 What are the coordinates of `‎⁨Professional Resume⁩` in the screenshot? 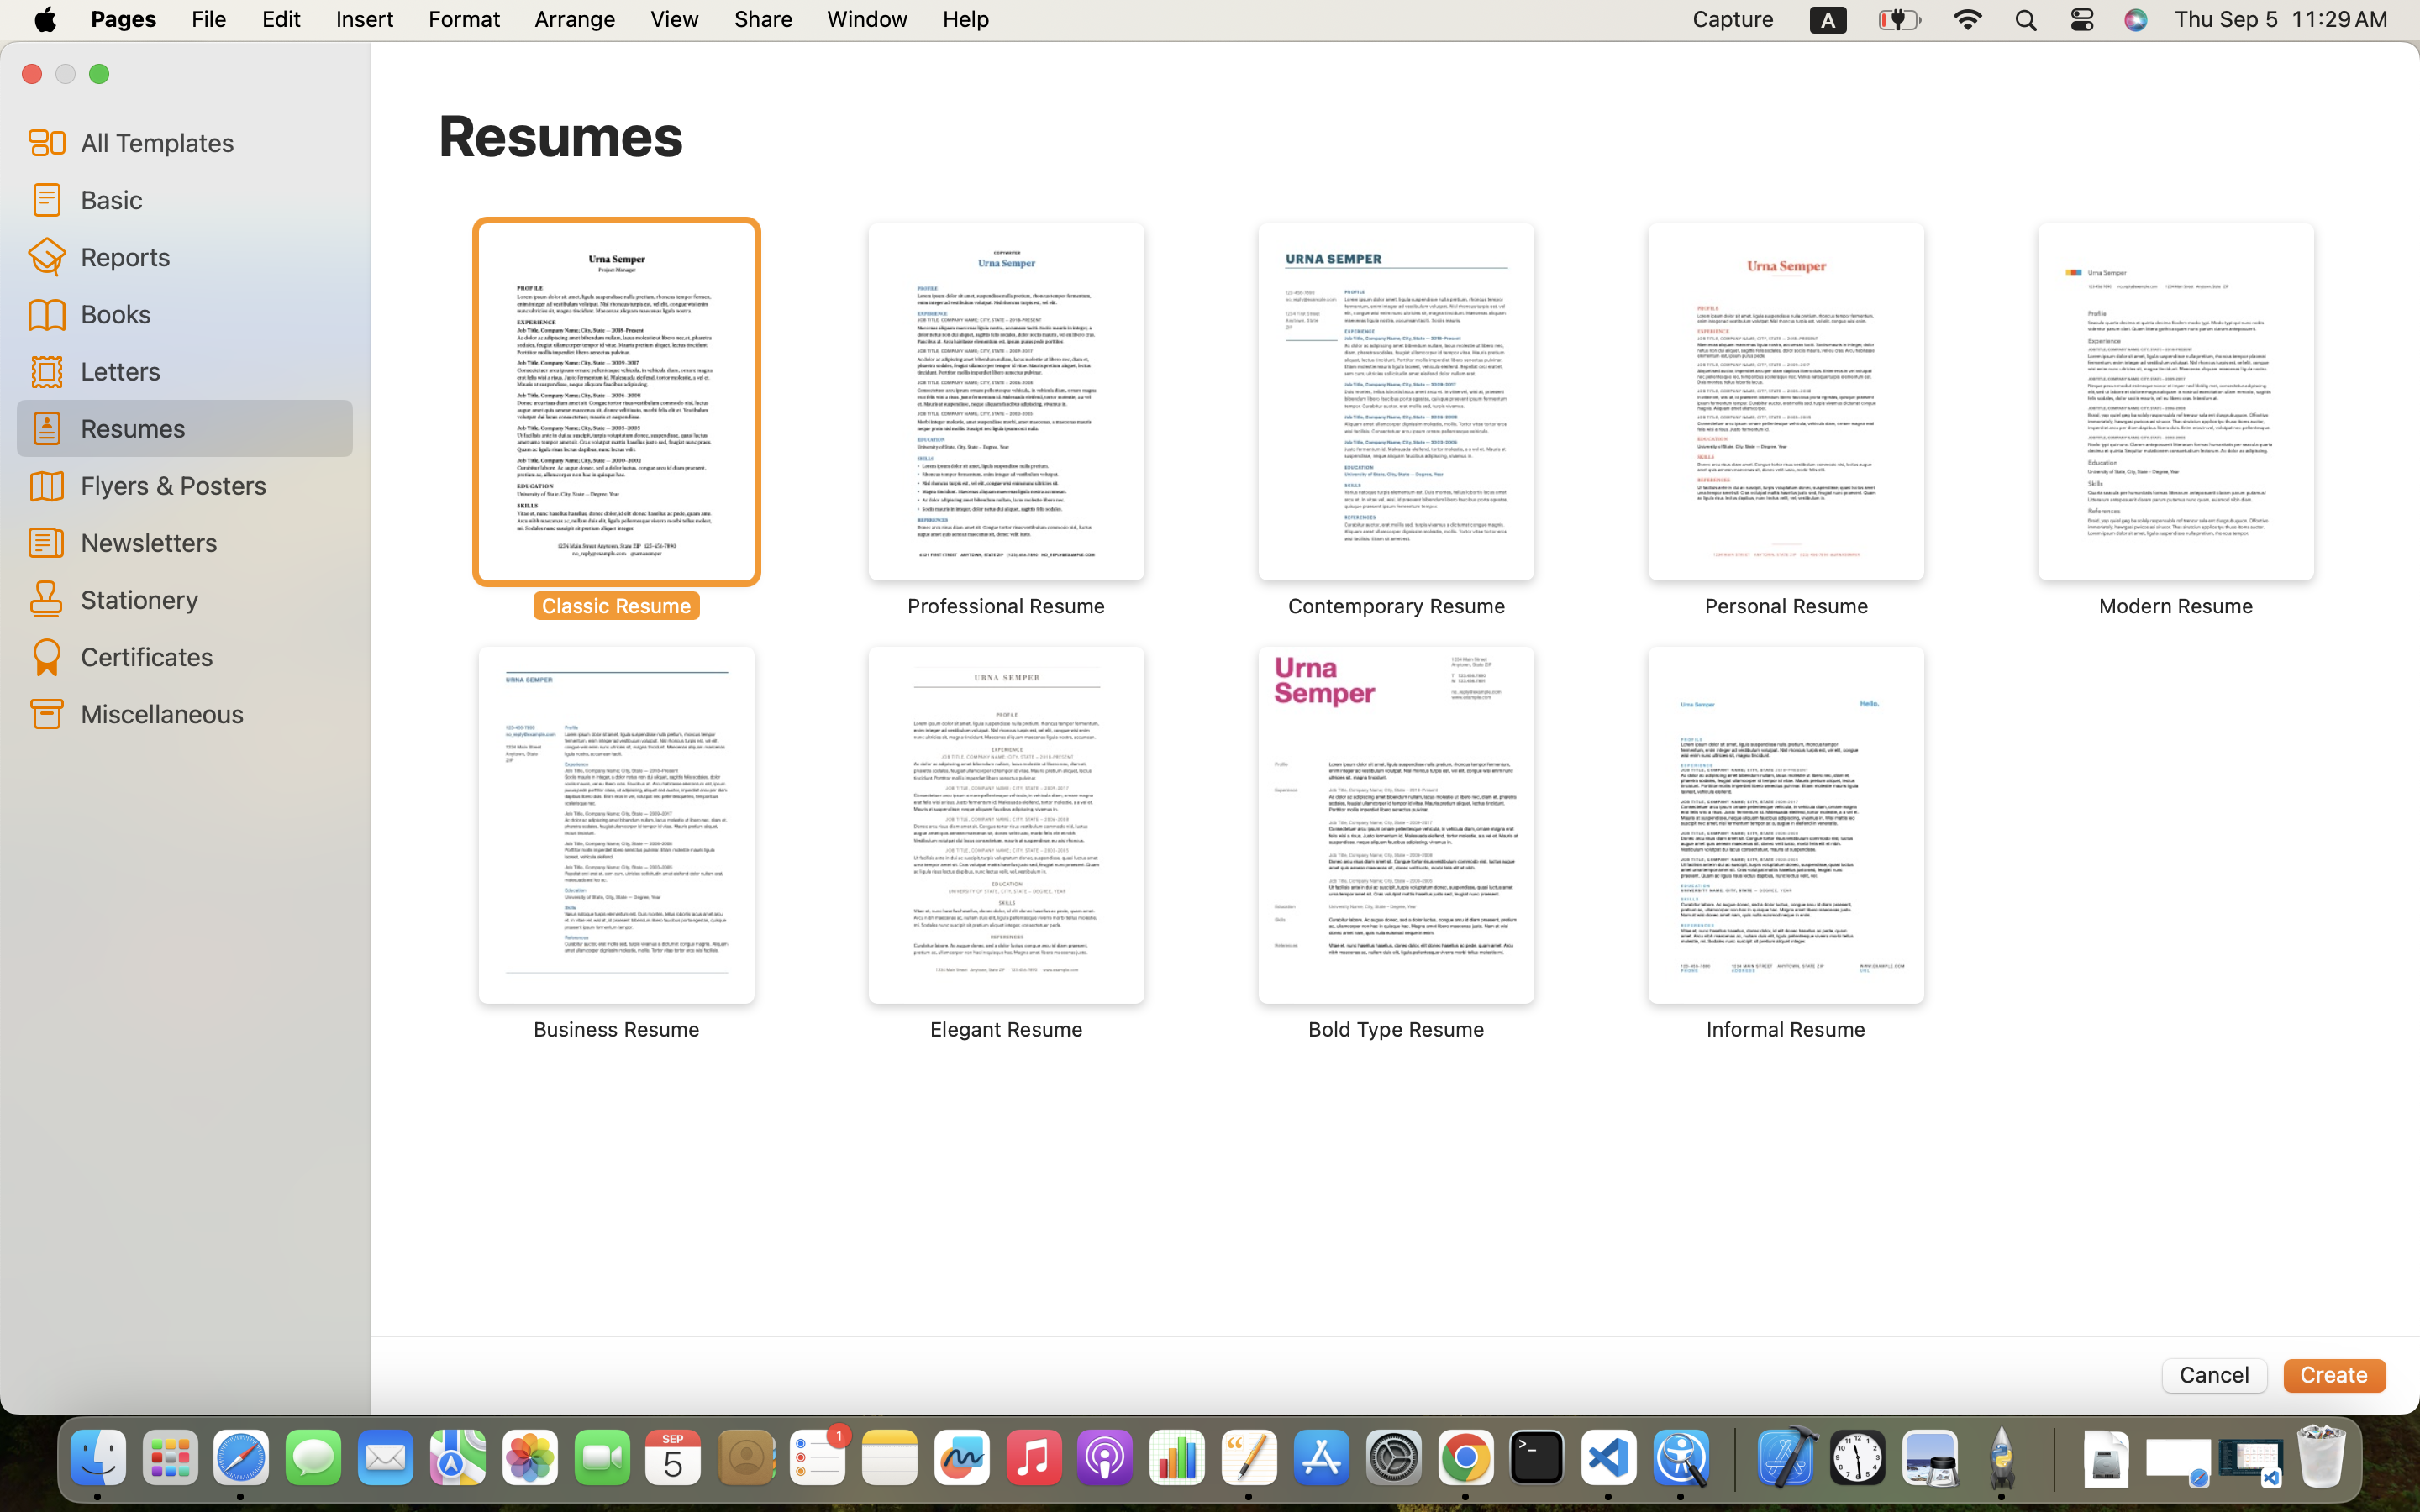 It's located at (1007, 420).